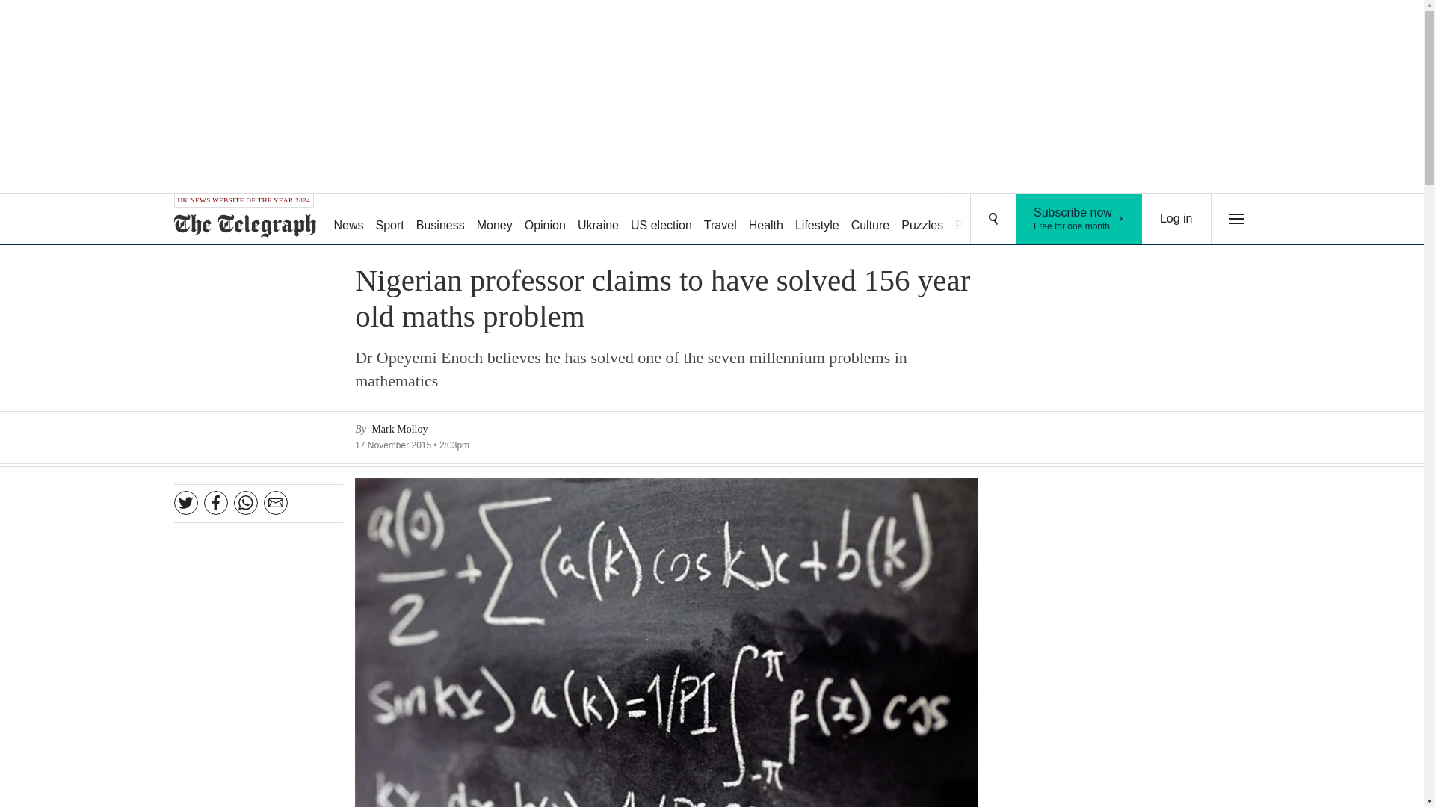  I want to click on Log in, so click(1176, 219).